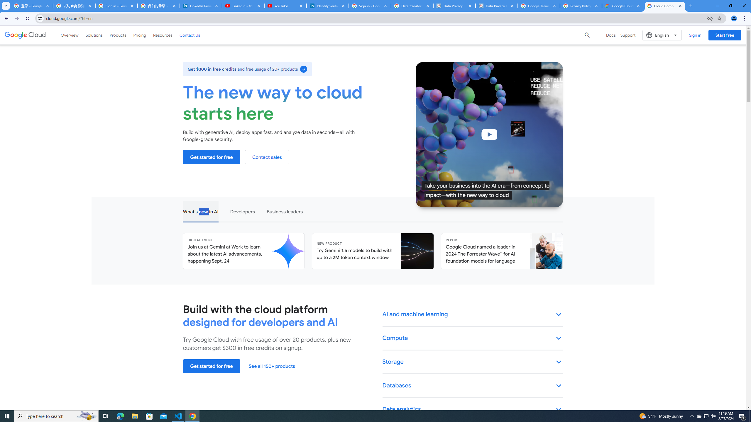  Describe the element at coordinates (116, 6) in the screenshot. I see `Sign in - Google Accounts` at that location.